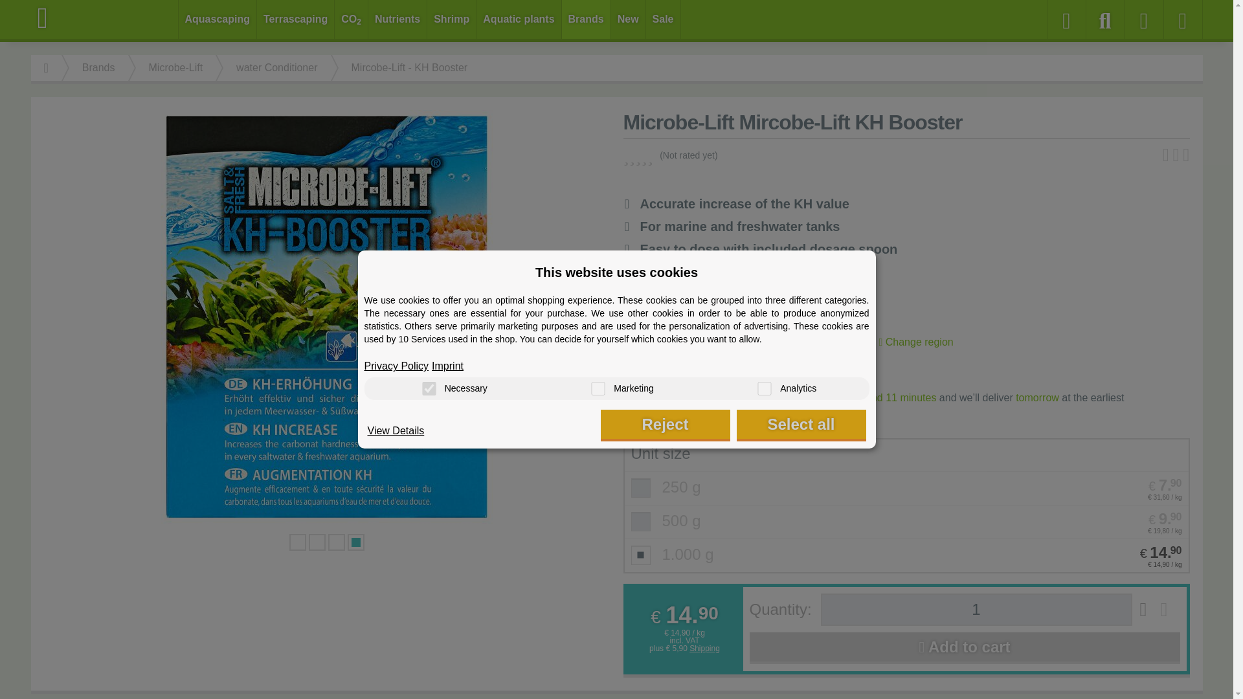 This screenshot has height=699, width=1243. I want to click on Aquascaping, so click(218, 19).